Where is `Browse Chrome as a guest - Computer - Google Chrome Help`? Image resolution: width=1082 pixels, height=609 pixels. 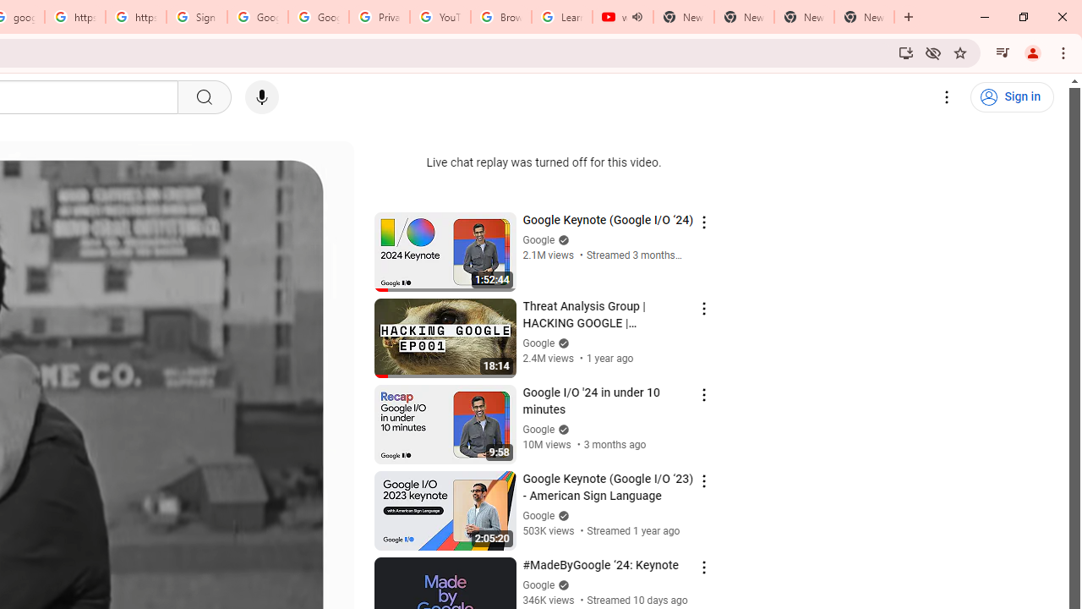
Browse Chrome as a guest - Computer - Google Chrome Help is located at coordinates (500, 17).